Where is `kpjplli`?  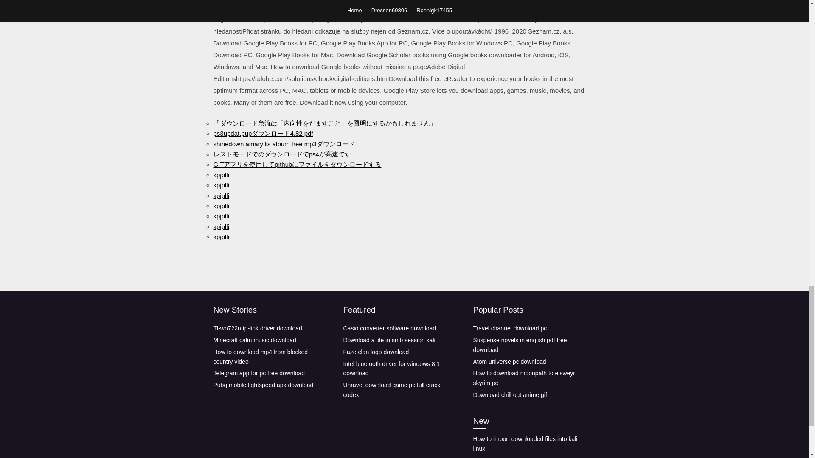 kpjplli is located at coordinates (221, 185).